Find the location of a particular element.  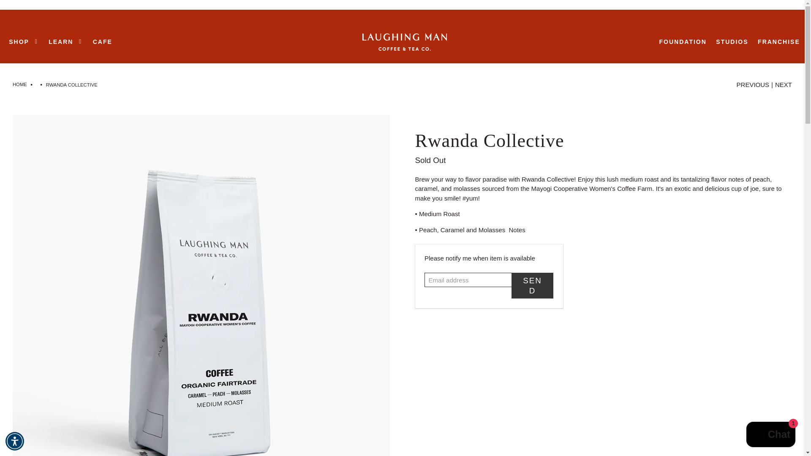

Laughing Man Coffee is located at coordinates (405, 41).